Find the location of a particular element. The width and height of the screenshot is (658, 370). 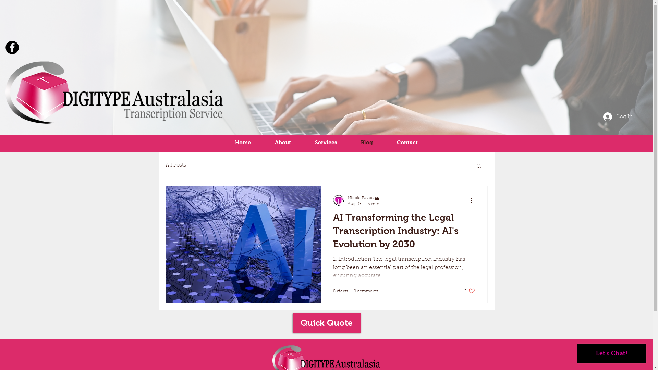

Quick Quote is located at coordinates (327, 323).